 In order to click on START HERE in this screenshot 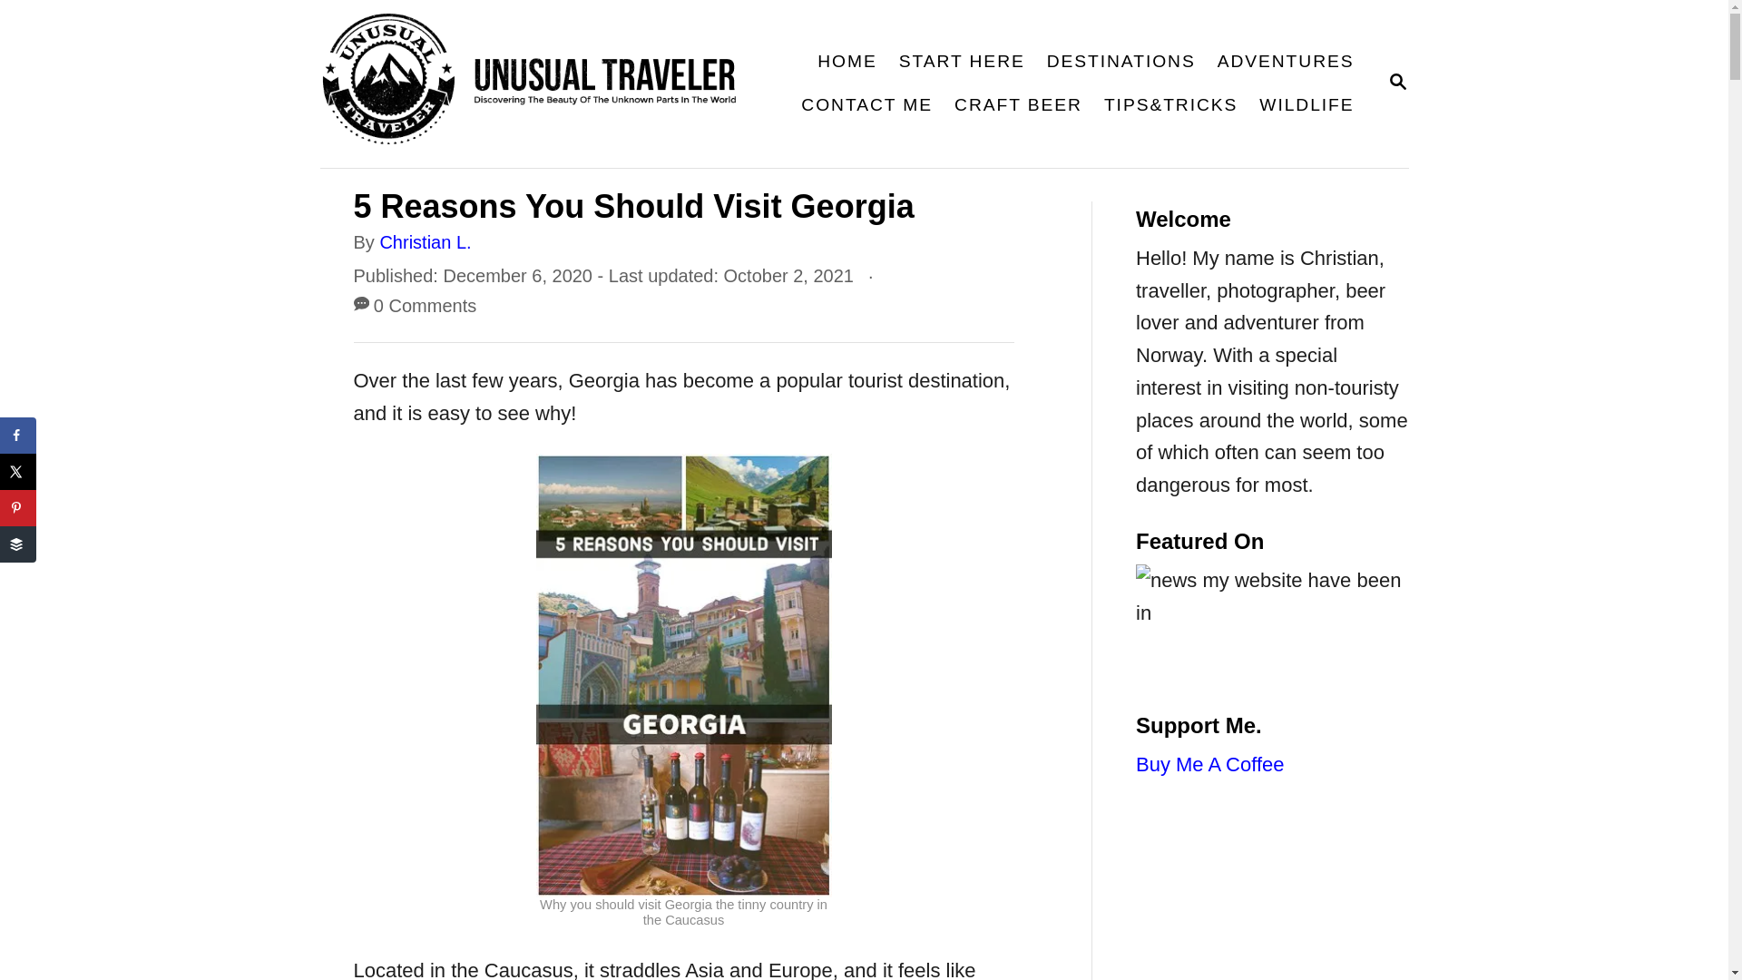, I will do `click(541, 83)`.